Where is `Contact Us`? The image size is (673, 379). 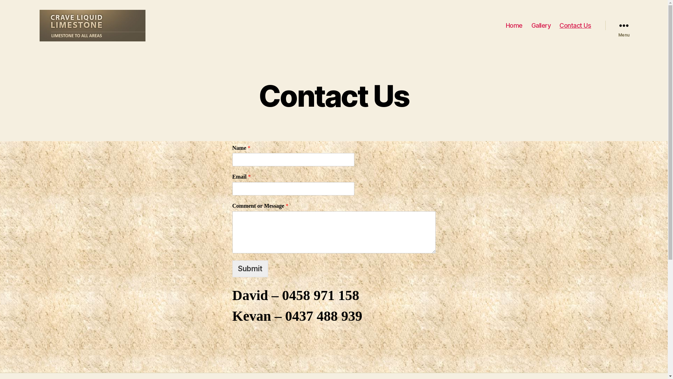 Contact Us is located at coordinates (575, 26).